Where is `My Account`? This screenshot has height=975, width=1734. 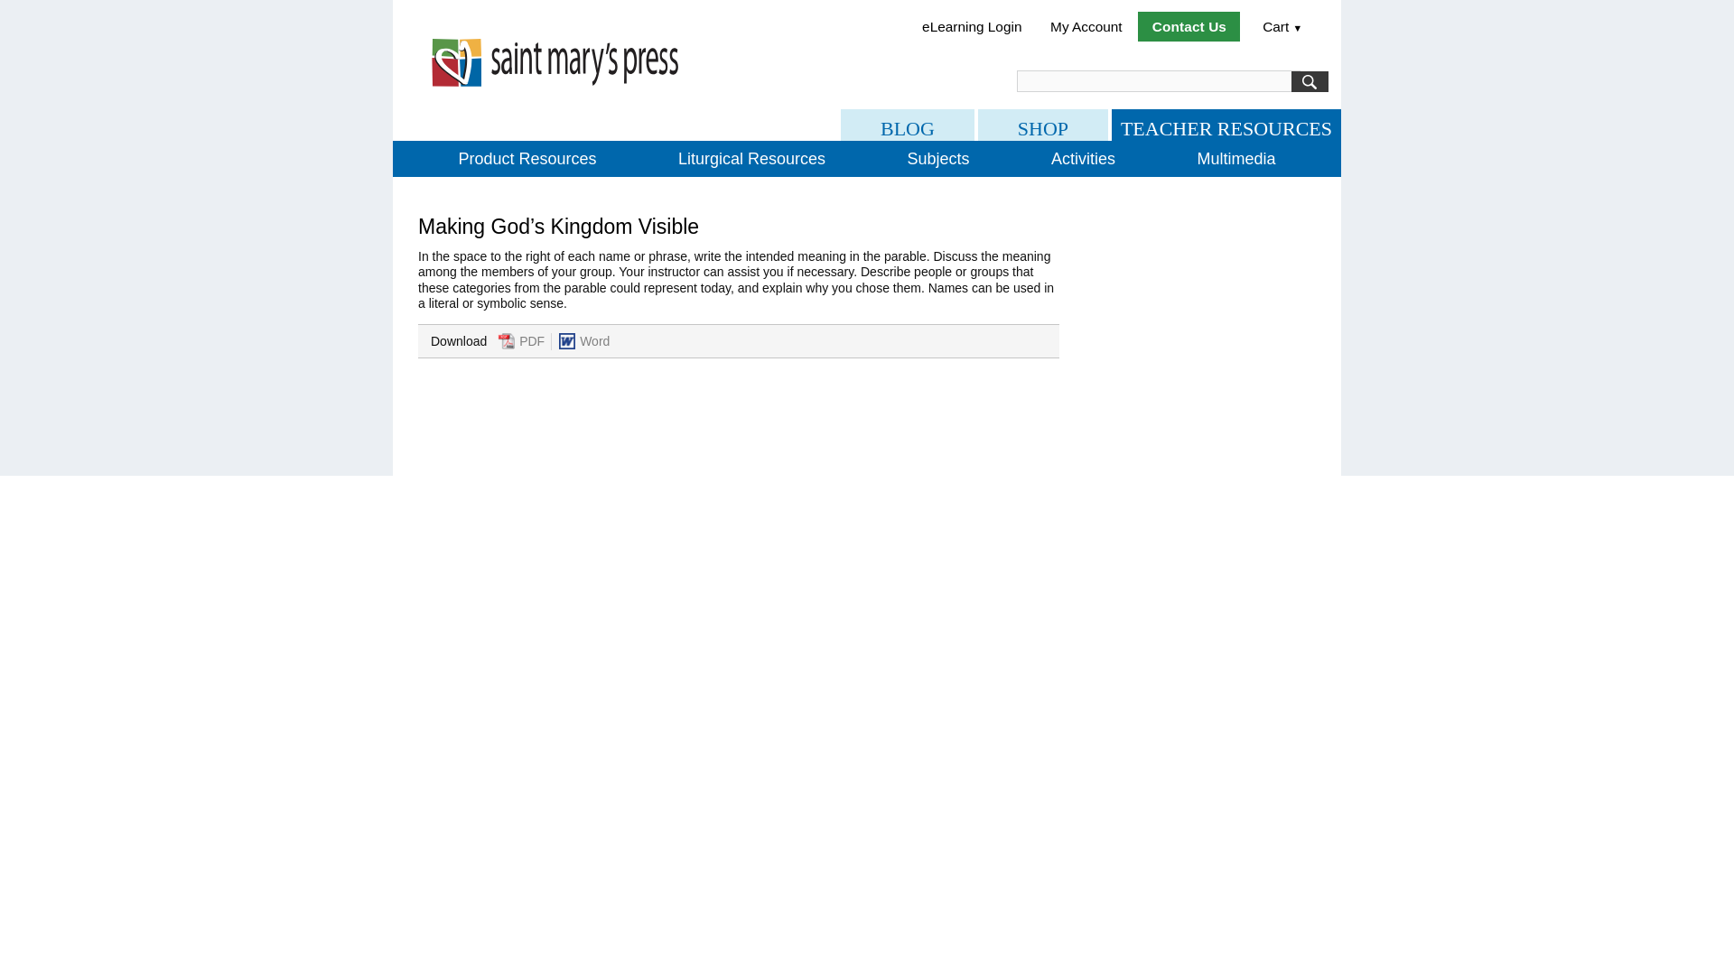
My Account is located at coordinates (1086, 25).